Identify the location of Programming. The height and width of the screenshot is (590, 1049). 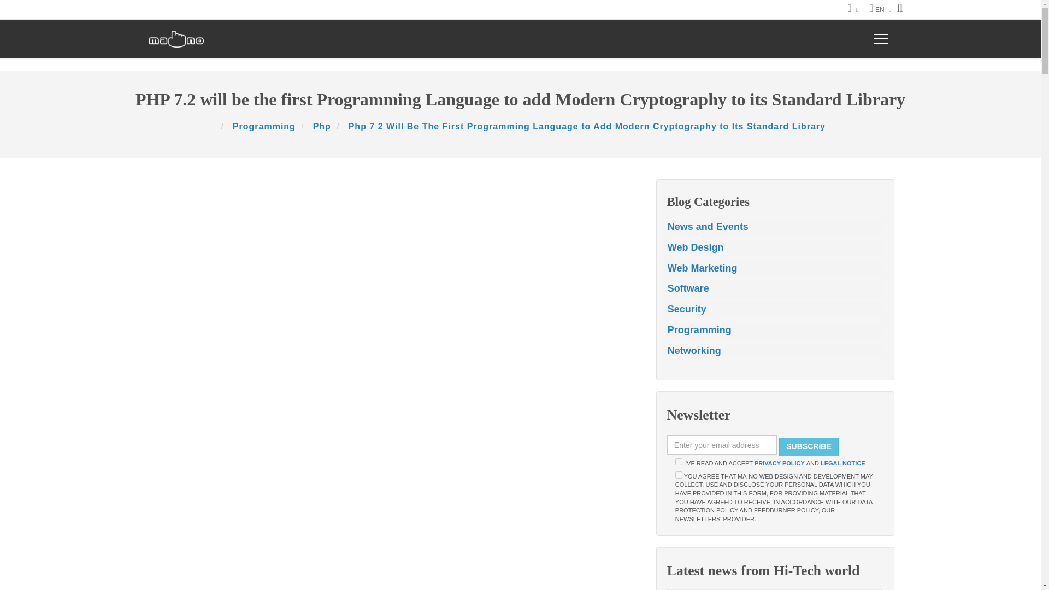
(264, 126).